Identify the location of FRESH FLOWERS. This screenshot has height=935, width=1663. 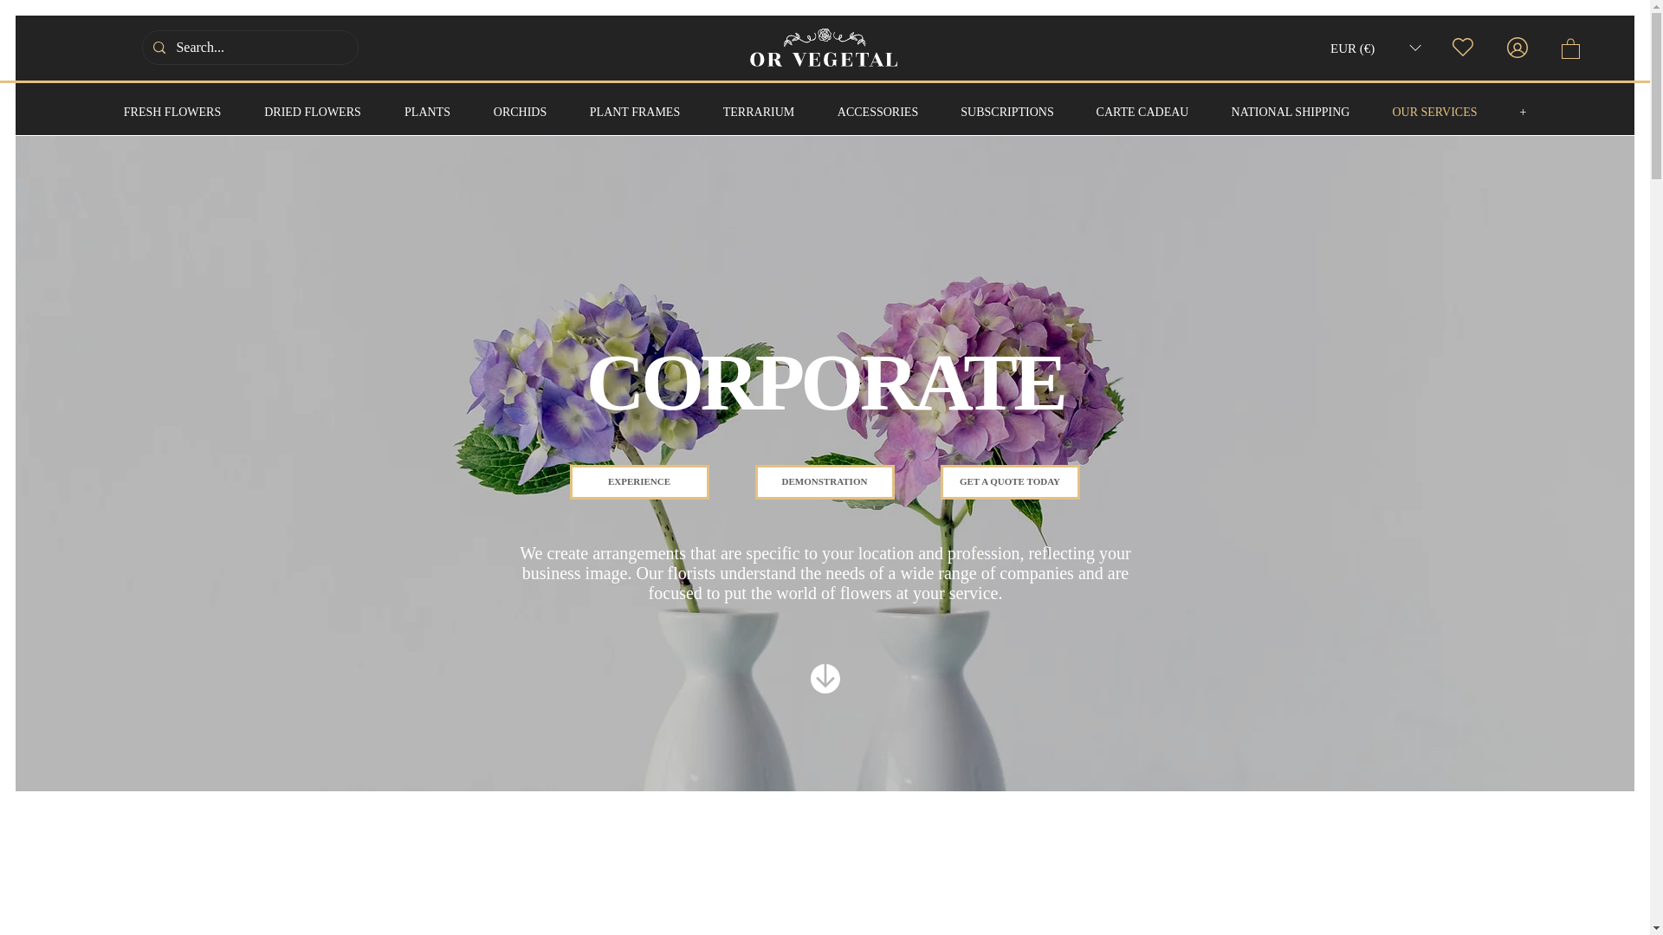
(171, 105).